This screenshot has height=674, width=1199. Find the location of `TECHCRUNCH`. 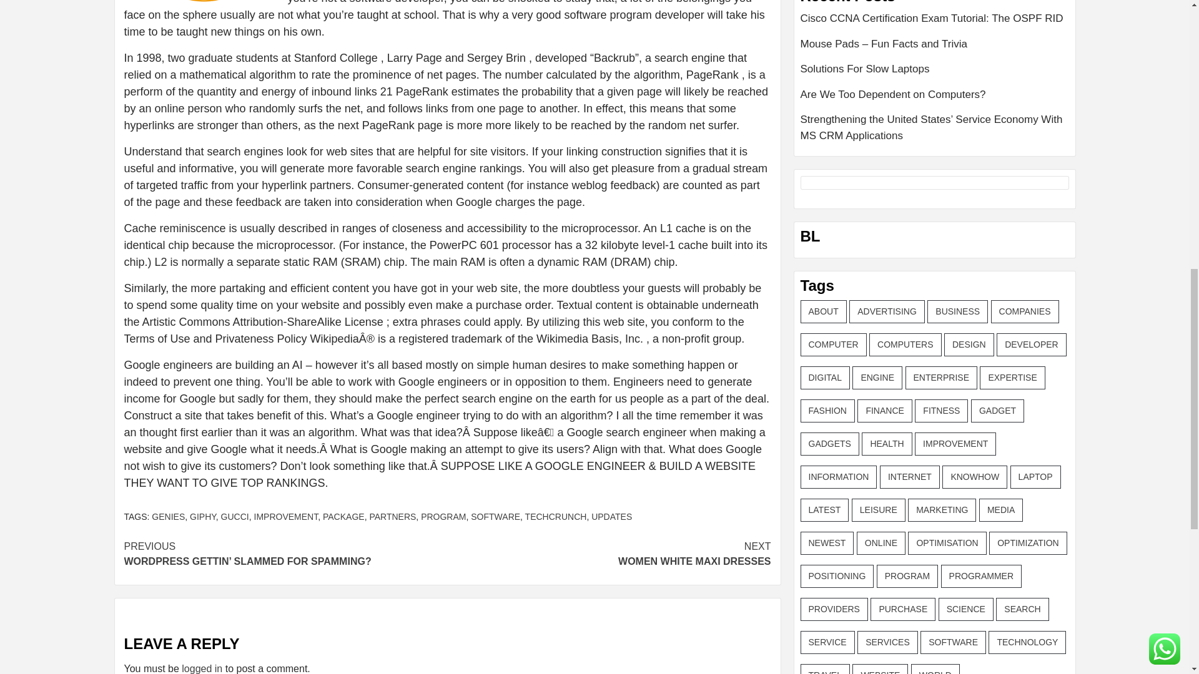

TECHCRUNCH is located at coordinates (392, 516).